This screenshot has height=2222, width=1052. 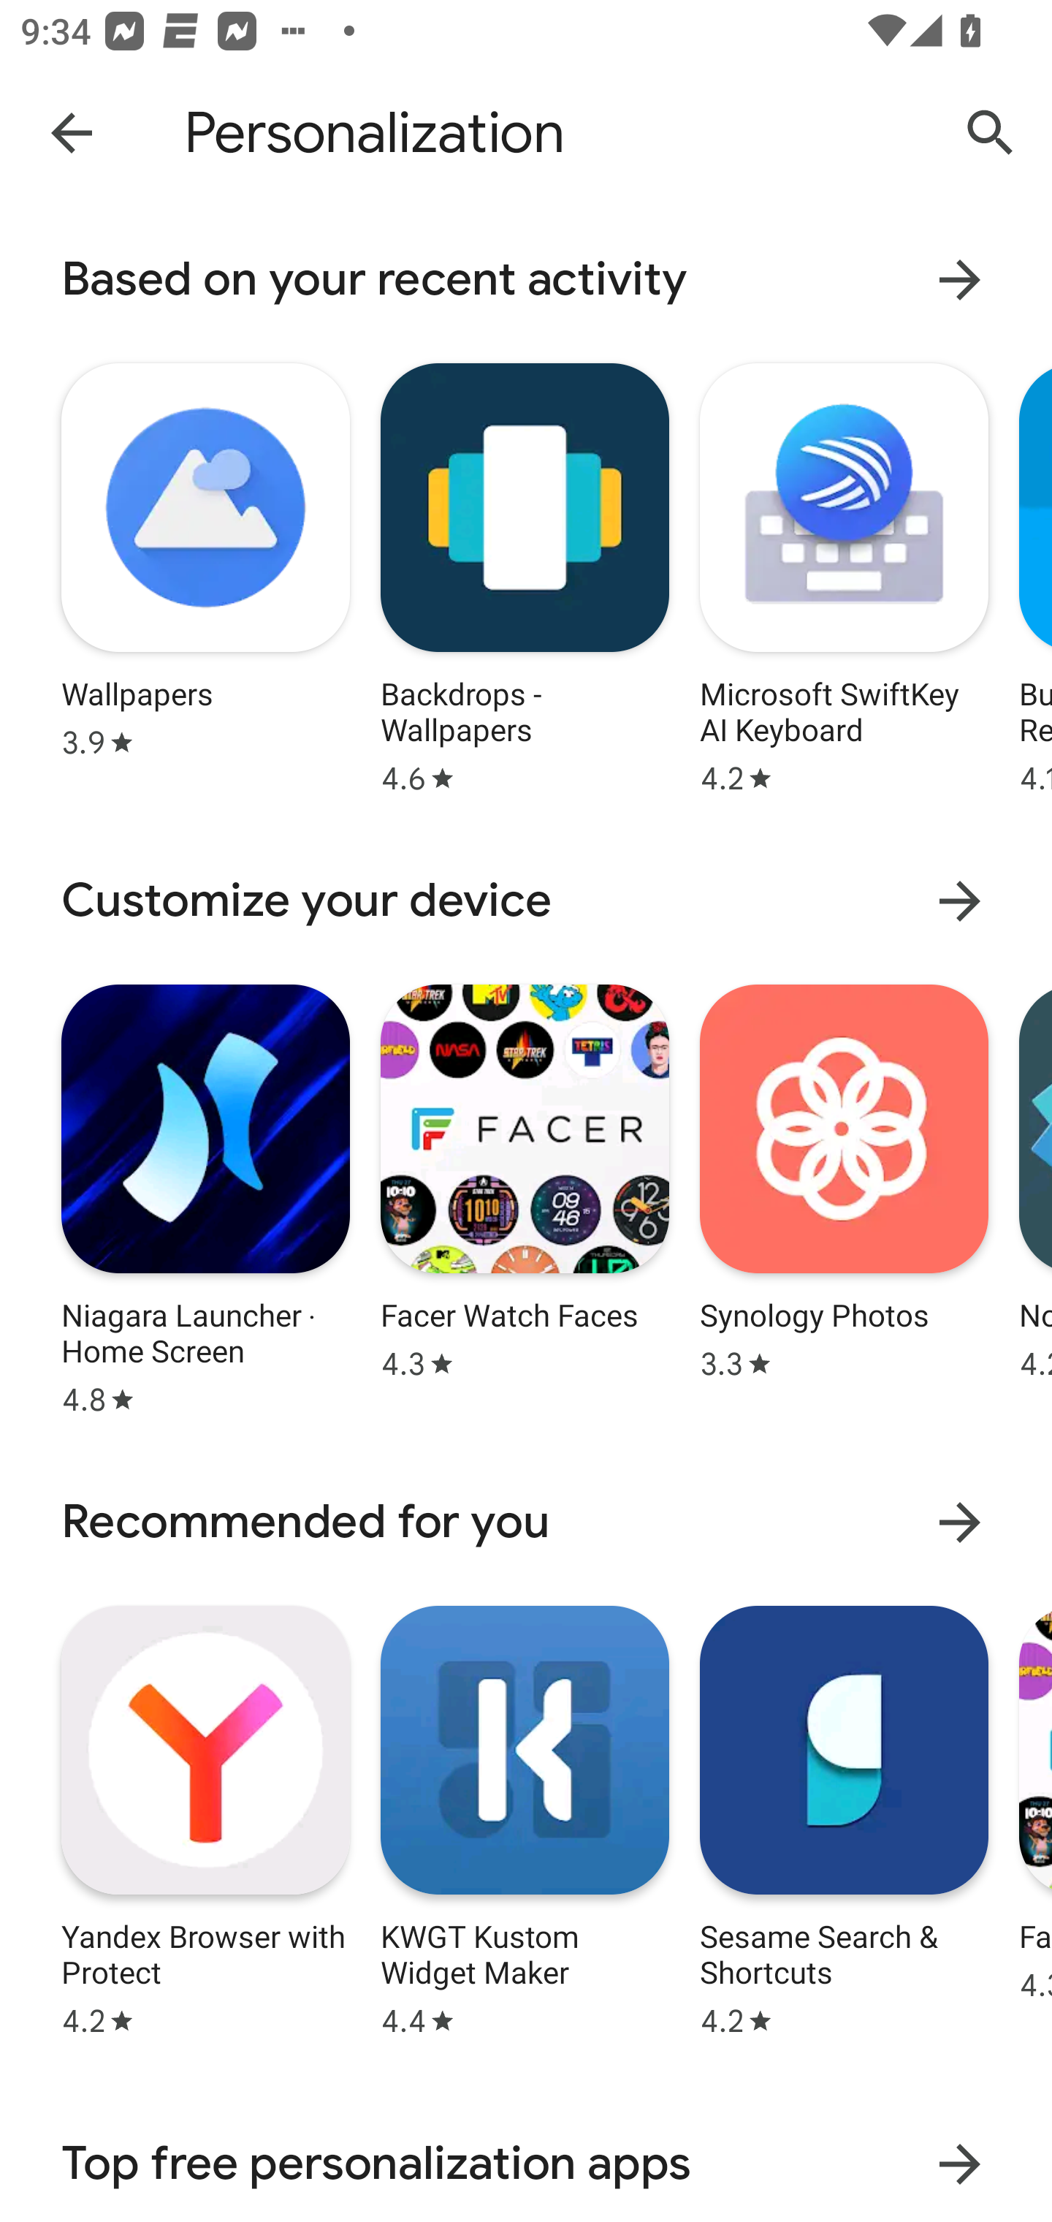 What do you see at coordinates (960, 1522) in the screenshot?
I see `More results for Recommended for you` at bounding box center [960, 1522].